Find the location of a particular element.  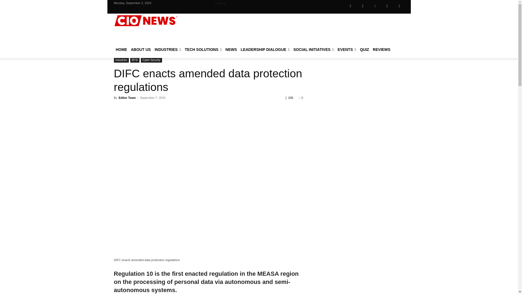

Instagram is located at coordinates (362, 6).